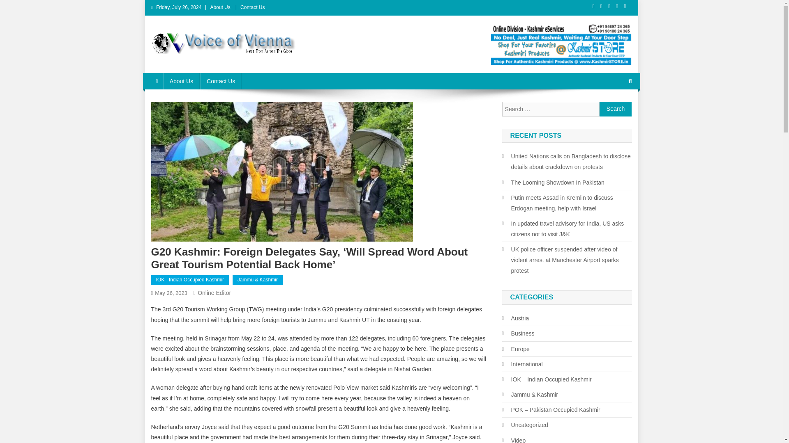  Describe the element at coordinates (182, 81) in the screenshot. I see `About Us` at that location.